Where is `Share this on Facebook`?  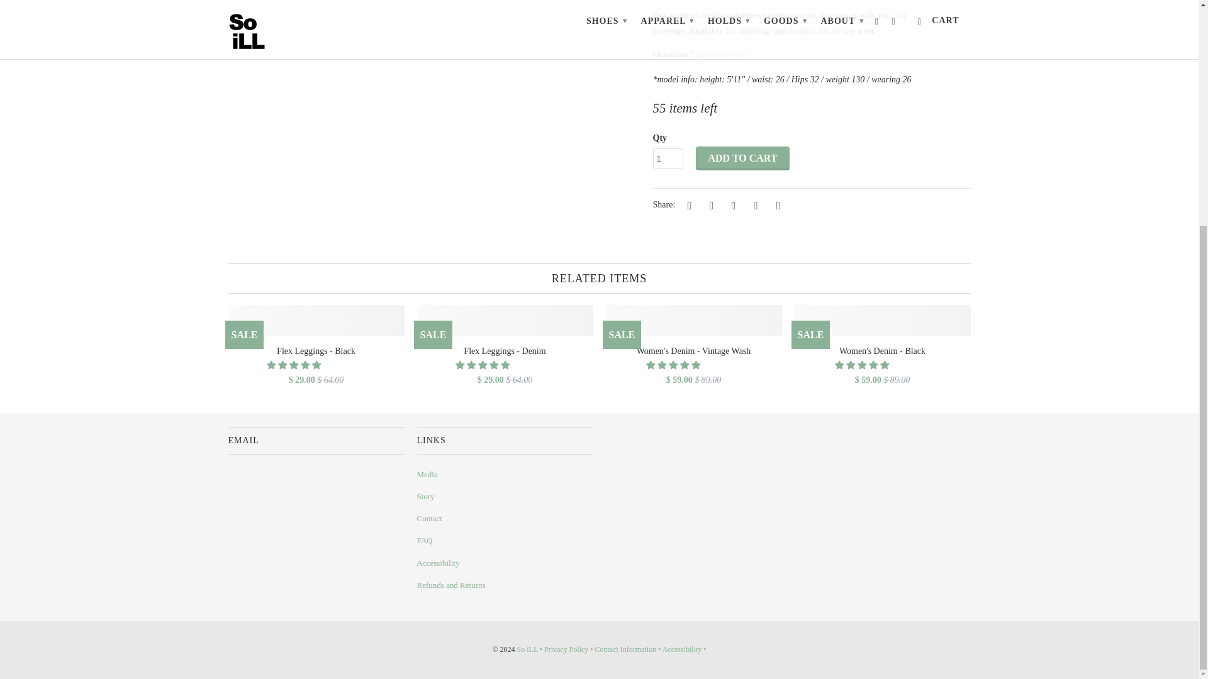 Share this on Facebook is located at coordinates (710, 205).